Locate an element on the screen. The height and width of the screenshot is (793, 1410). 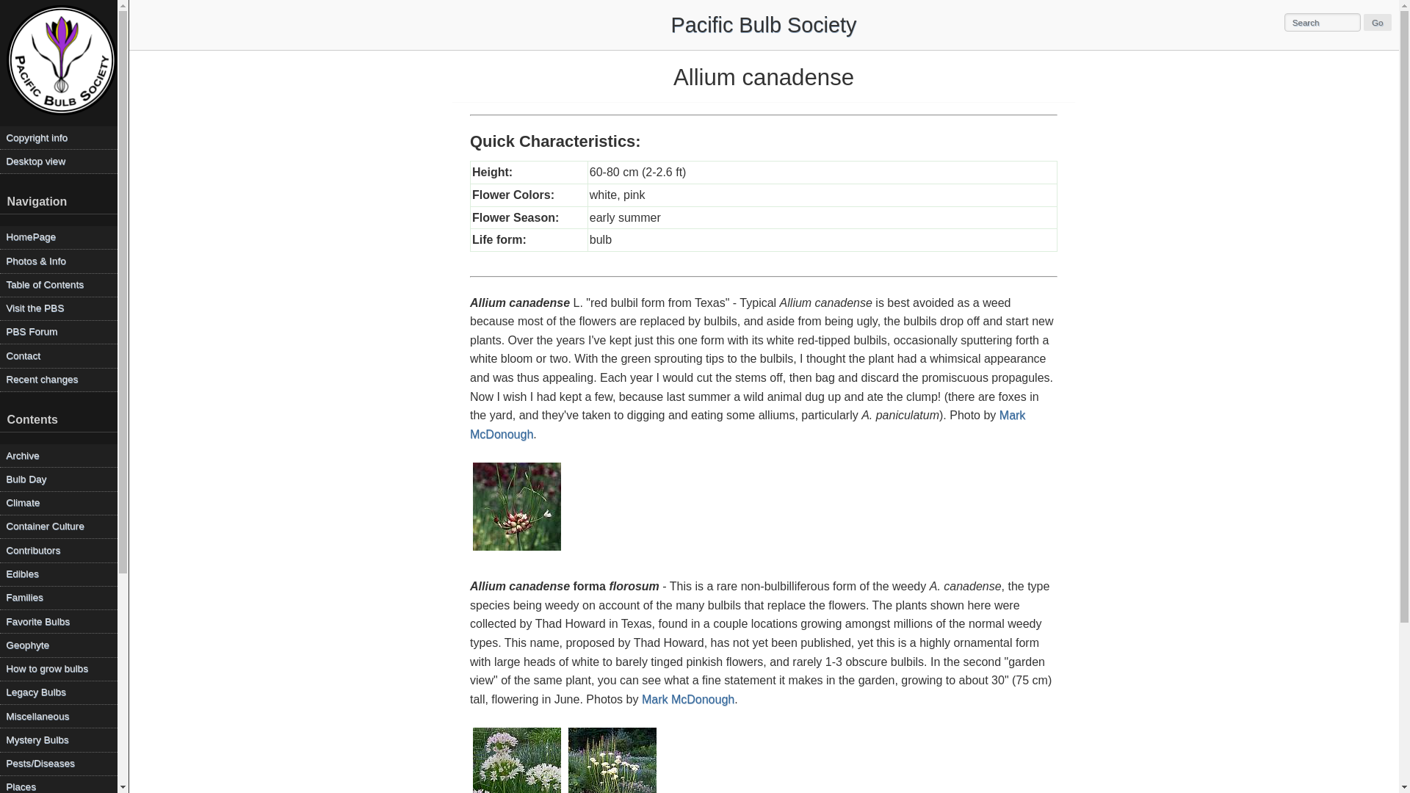
Visit the PBS is located at coordinates (59, 308).